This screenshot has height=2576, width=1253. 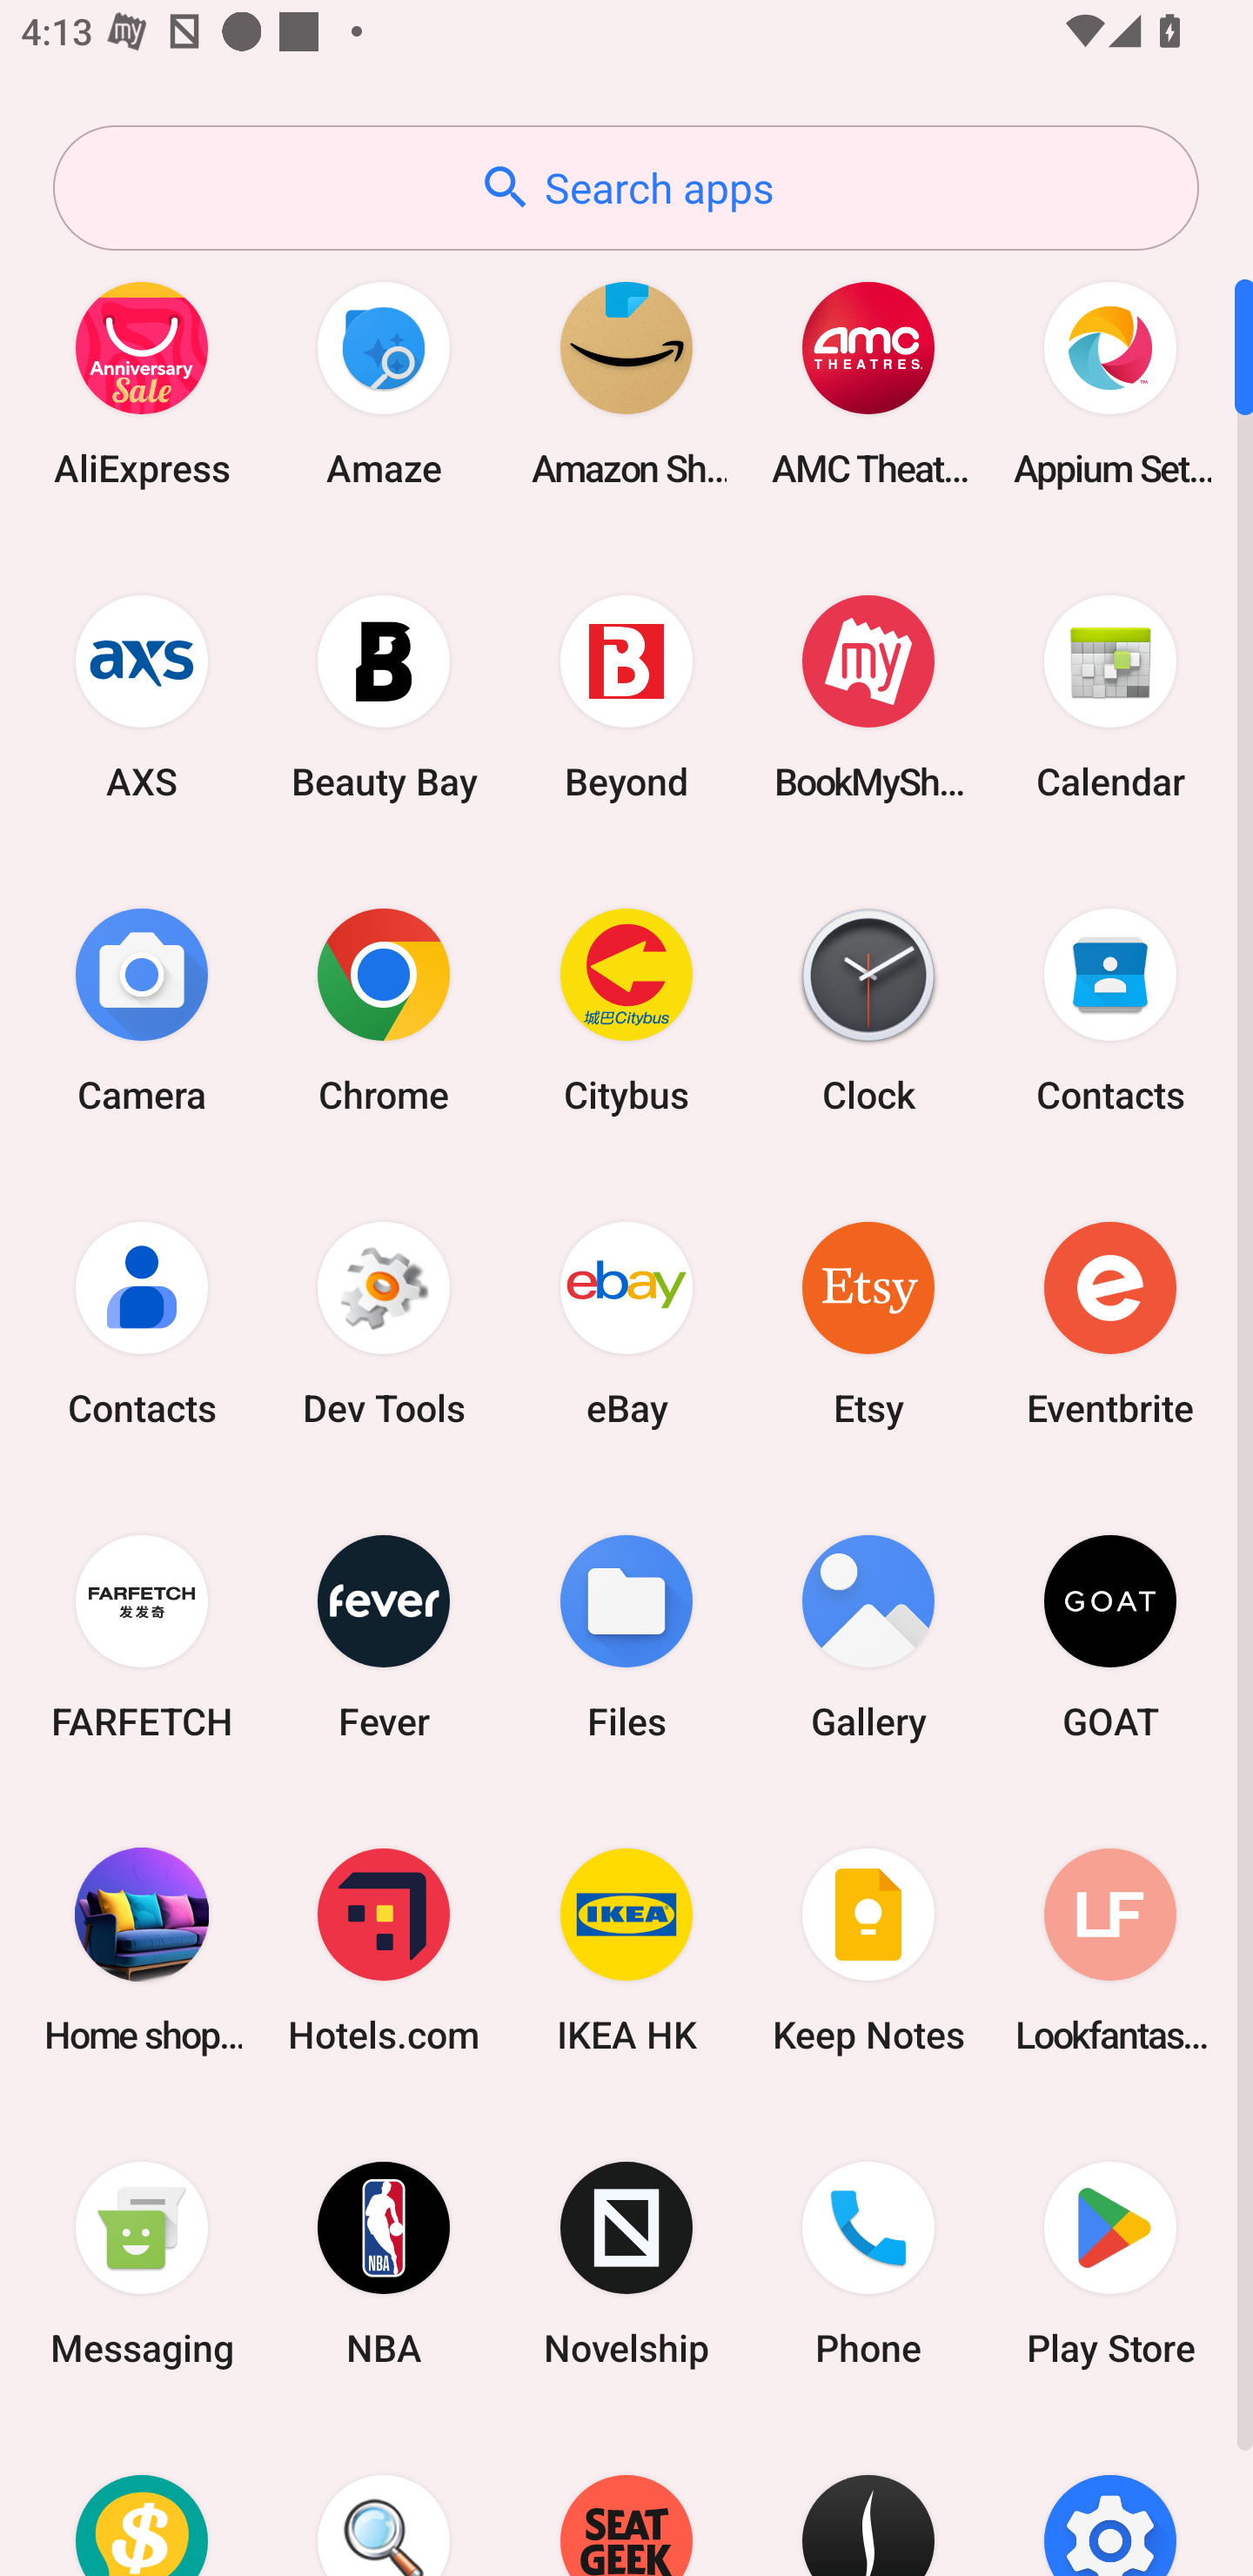 I want to click on Lookfantastic, so click(x=1110, y=1949).